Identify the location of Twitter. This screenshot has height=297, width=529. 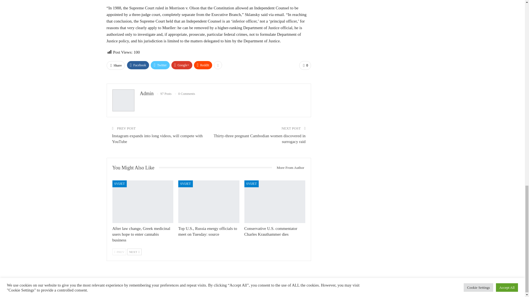
(160, 65).